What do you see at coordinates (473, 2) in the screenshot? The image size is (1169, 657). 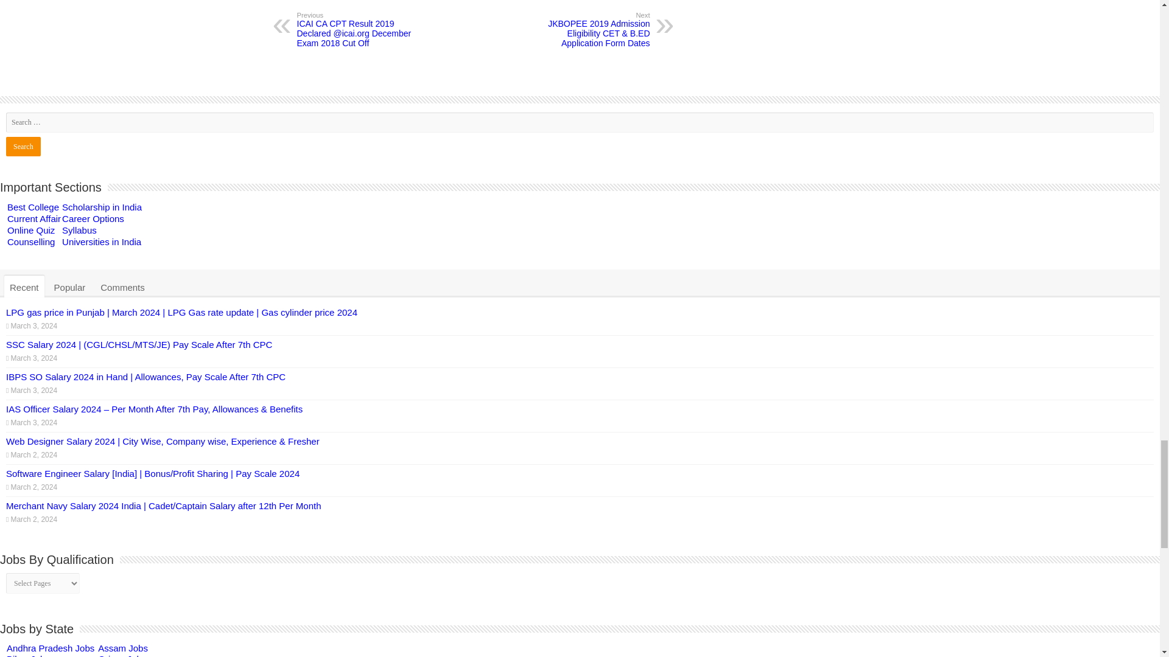 I see `Advertisement` at bounding box center [473, 2].